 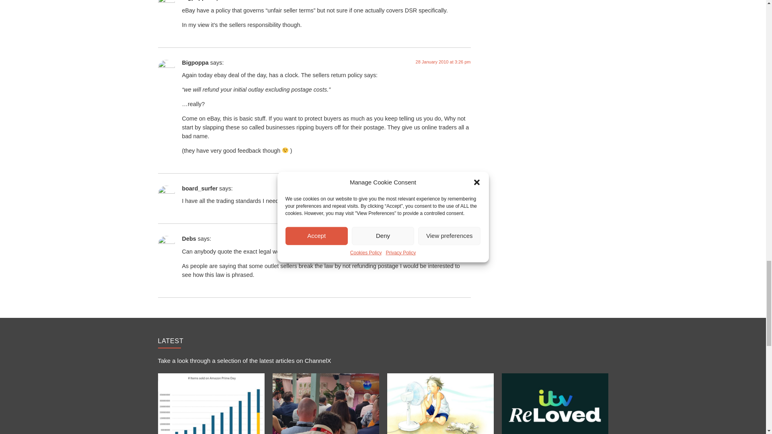 What do you see at coordinates (440, 403) in the screenshot?
I see `Why now is a good time to buy items to keep cool this summer` at bounding box center [440, 403].